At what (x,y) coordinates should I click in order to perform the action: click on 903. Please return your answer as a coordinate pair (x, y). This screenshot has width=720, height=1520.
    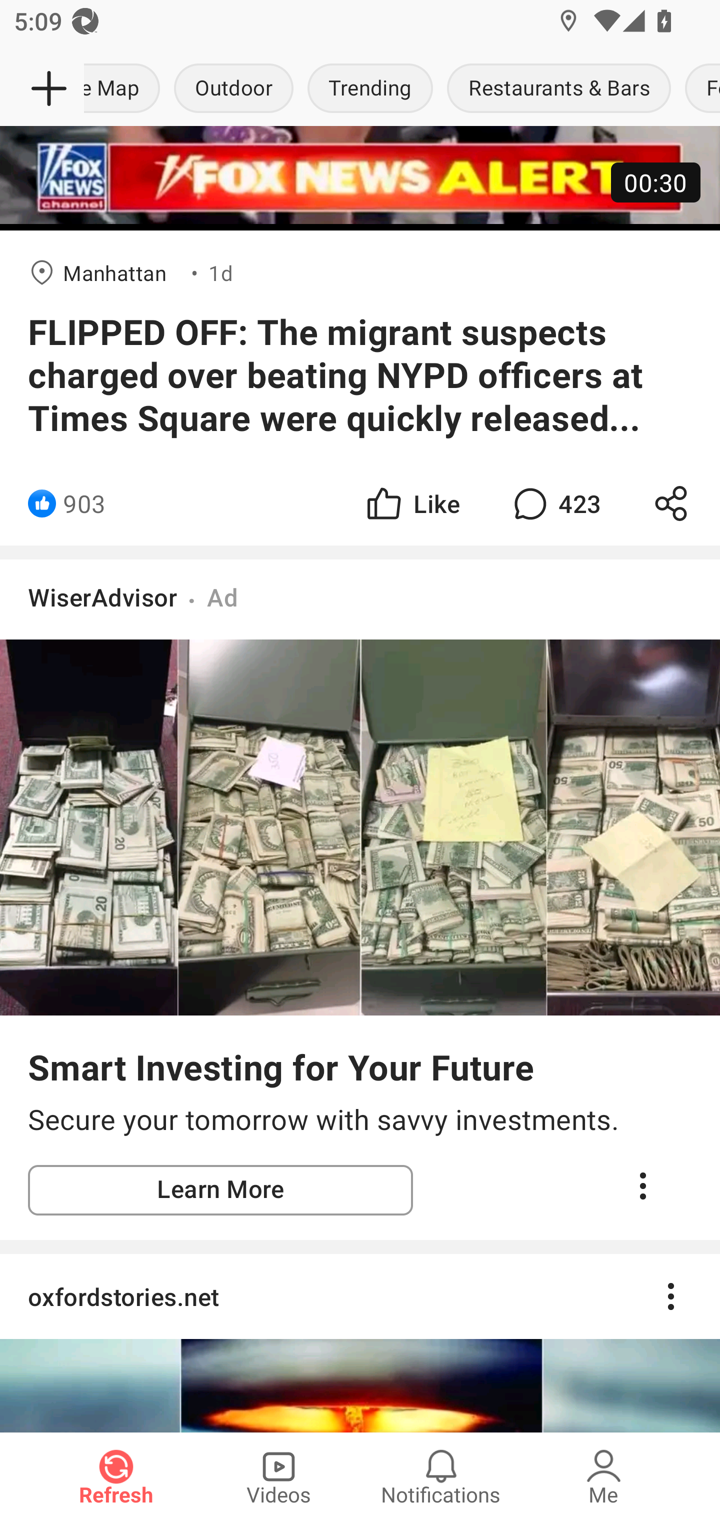
    Looking at the image, I should click on (84, 504).